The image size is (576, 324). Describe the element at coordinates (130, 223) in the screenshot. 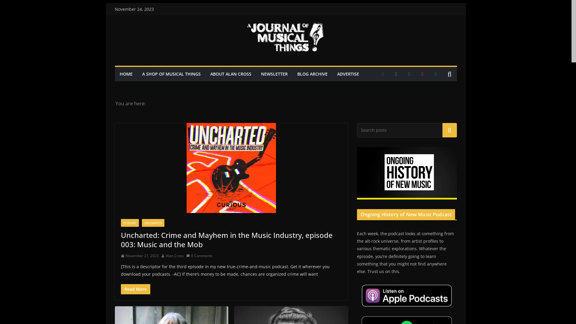

I see `PODCAST` at that location.